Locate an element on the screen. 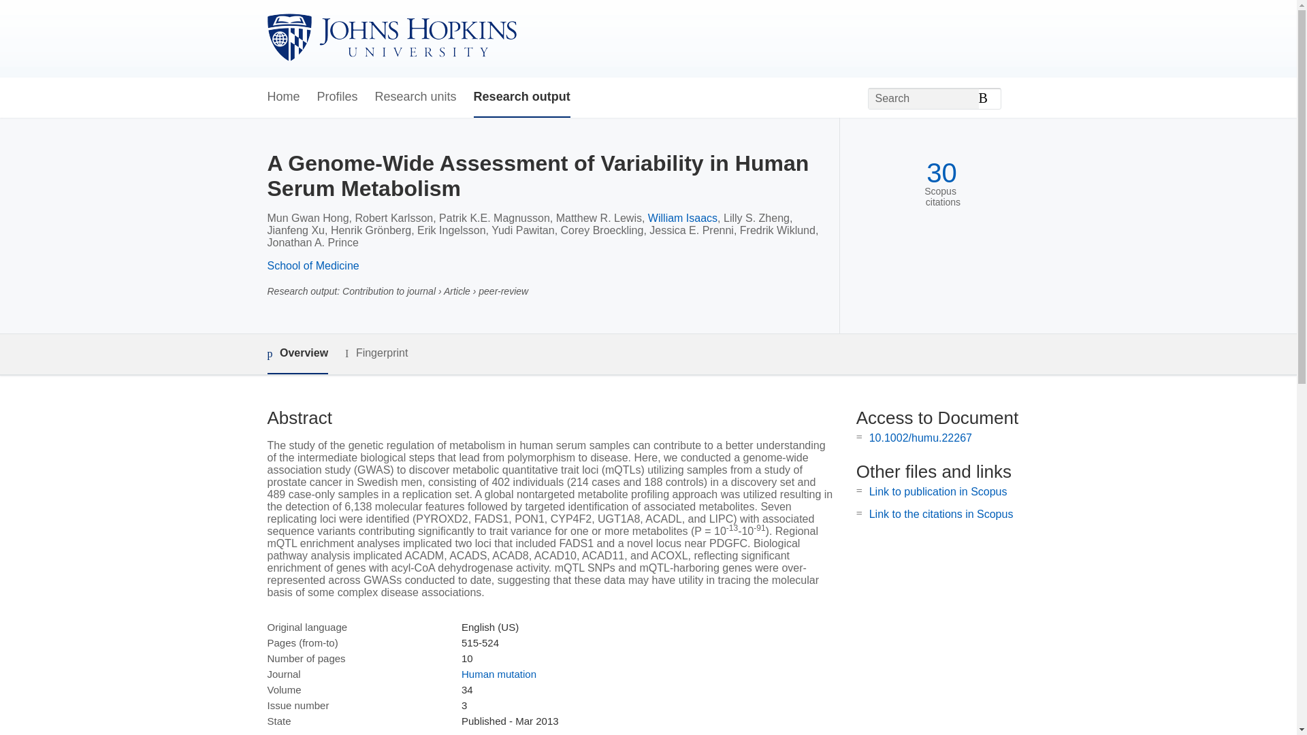 The height and width of the screenshot is (735, 1307). Fingerprint is located at coordinates (376, 353).